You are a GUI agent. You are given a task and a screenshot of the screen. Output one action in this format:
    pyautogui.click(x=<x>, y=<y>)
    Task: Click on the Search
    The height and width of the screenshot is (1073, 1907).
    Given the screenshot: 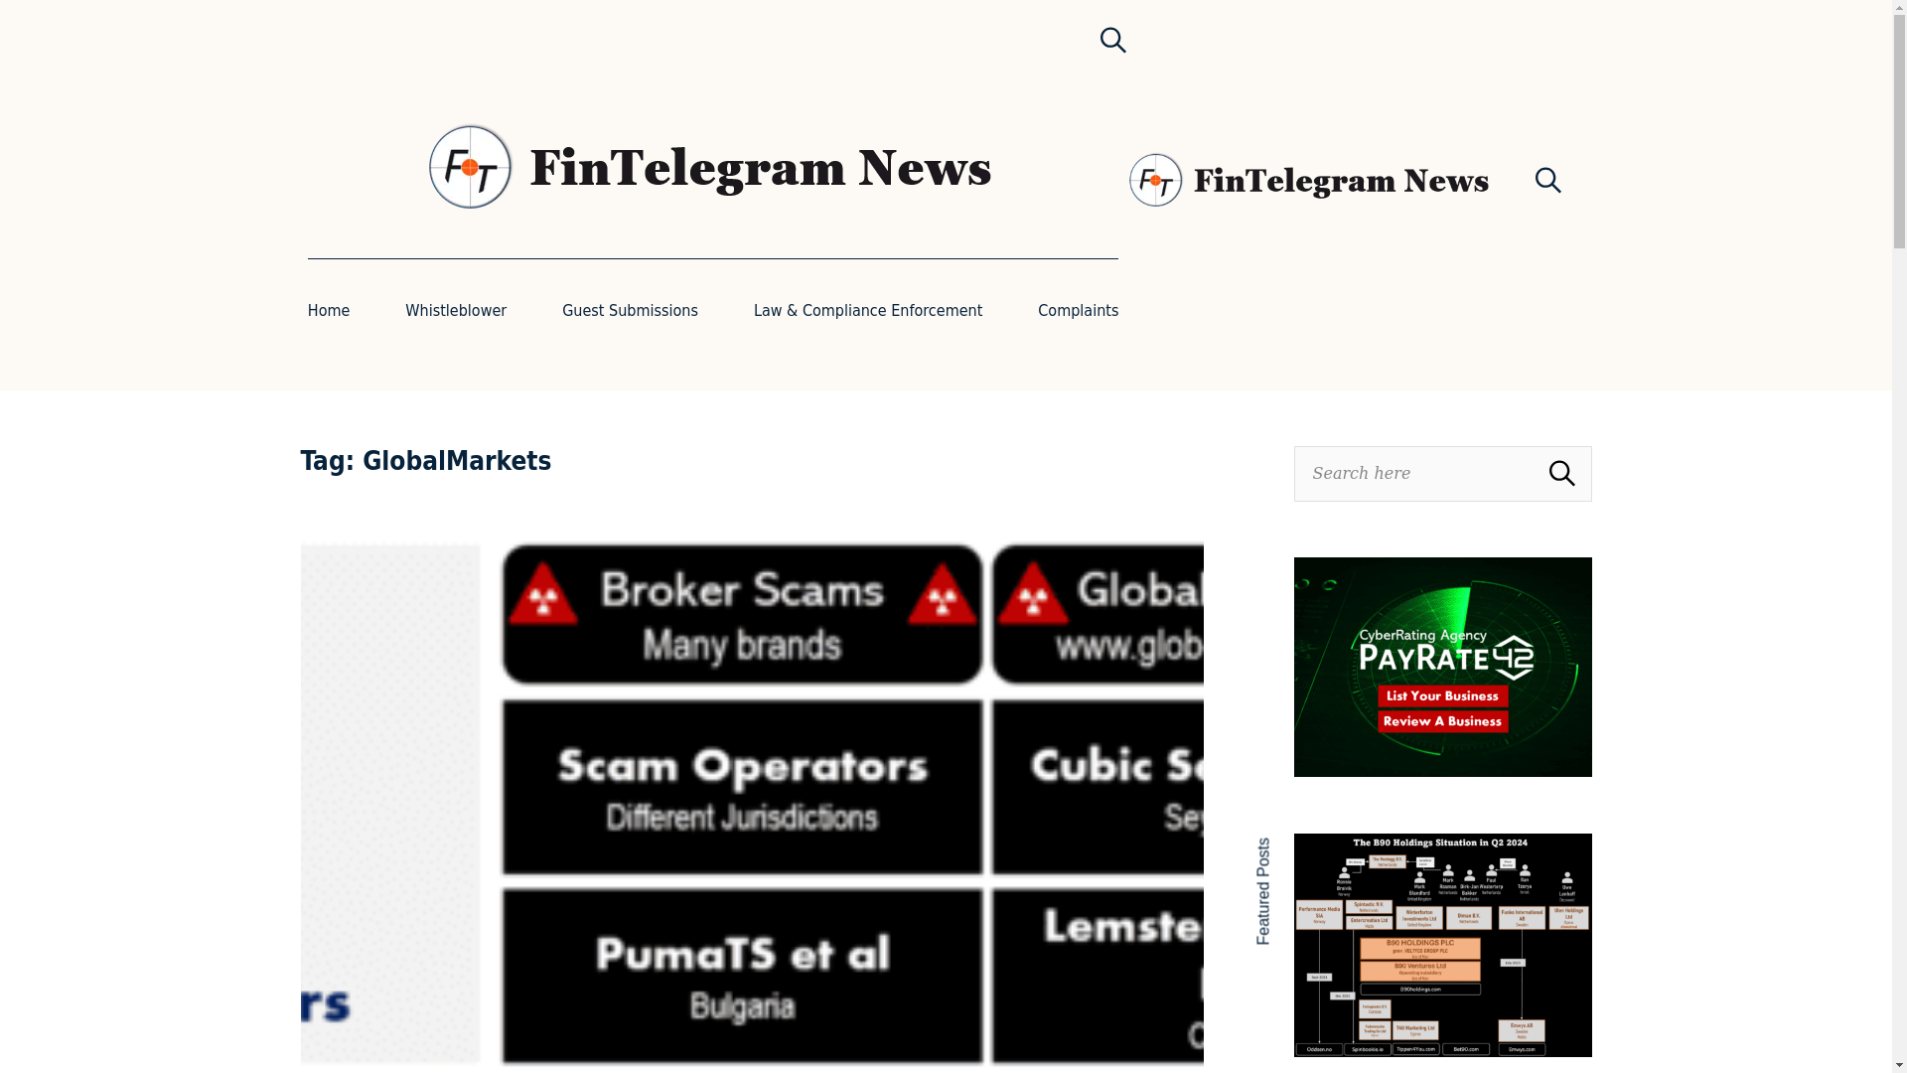 What is the action you would take?
    pyautogui.click(x=1112, y=38)
    